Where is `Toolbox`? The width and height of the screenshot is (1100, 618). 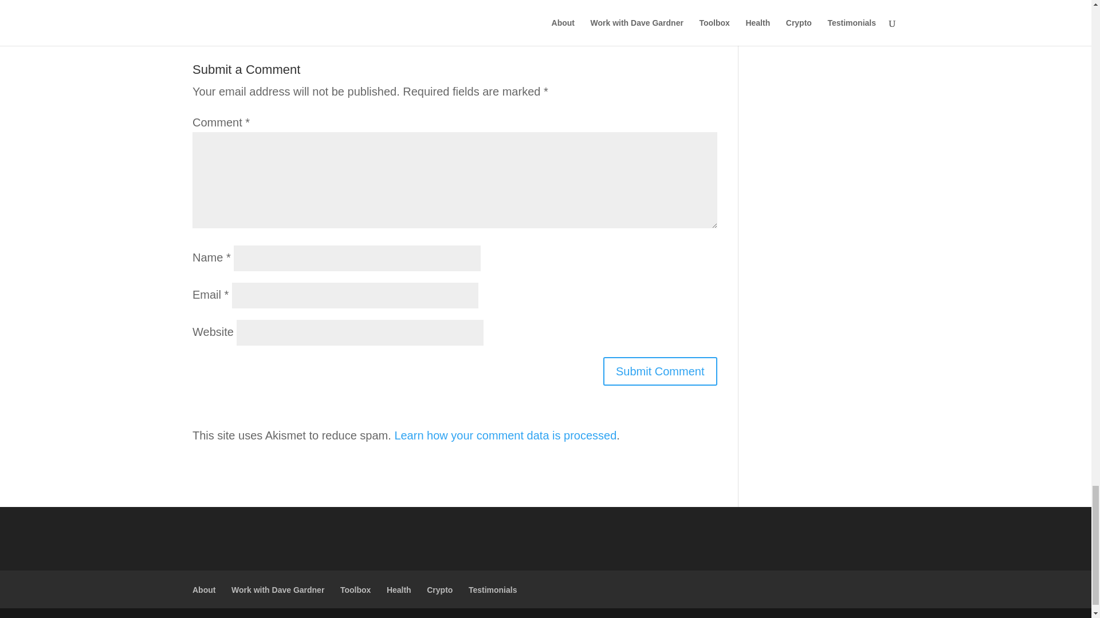
Toolbox is located at coordinates (355, 589).